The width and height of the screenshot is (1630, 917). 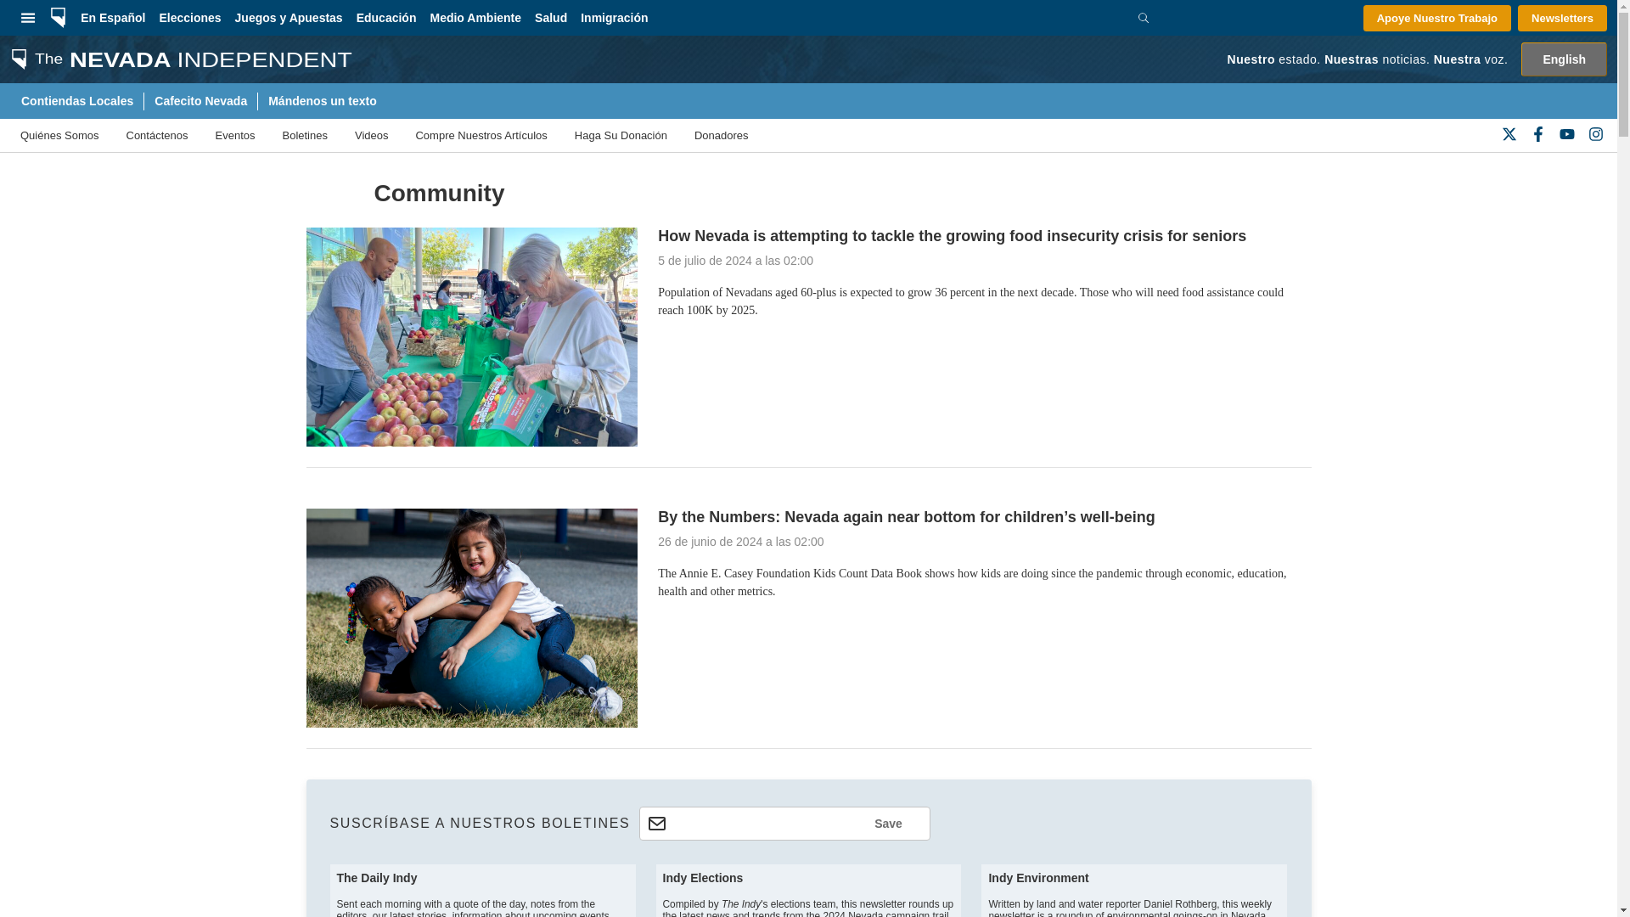 What do you see at coordinates (176, 59) in the screenshot?
I see `The NEVADA INDEPENDENT` at bounding box center [176, 59].